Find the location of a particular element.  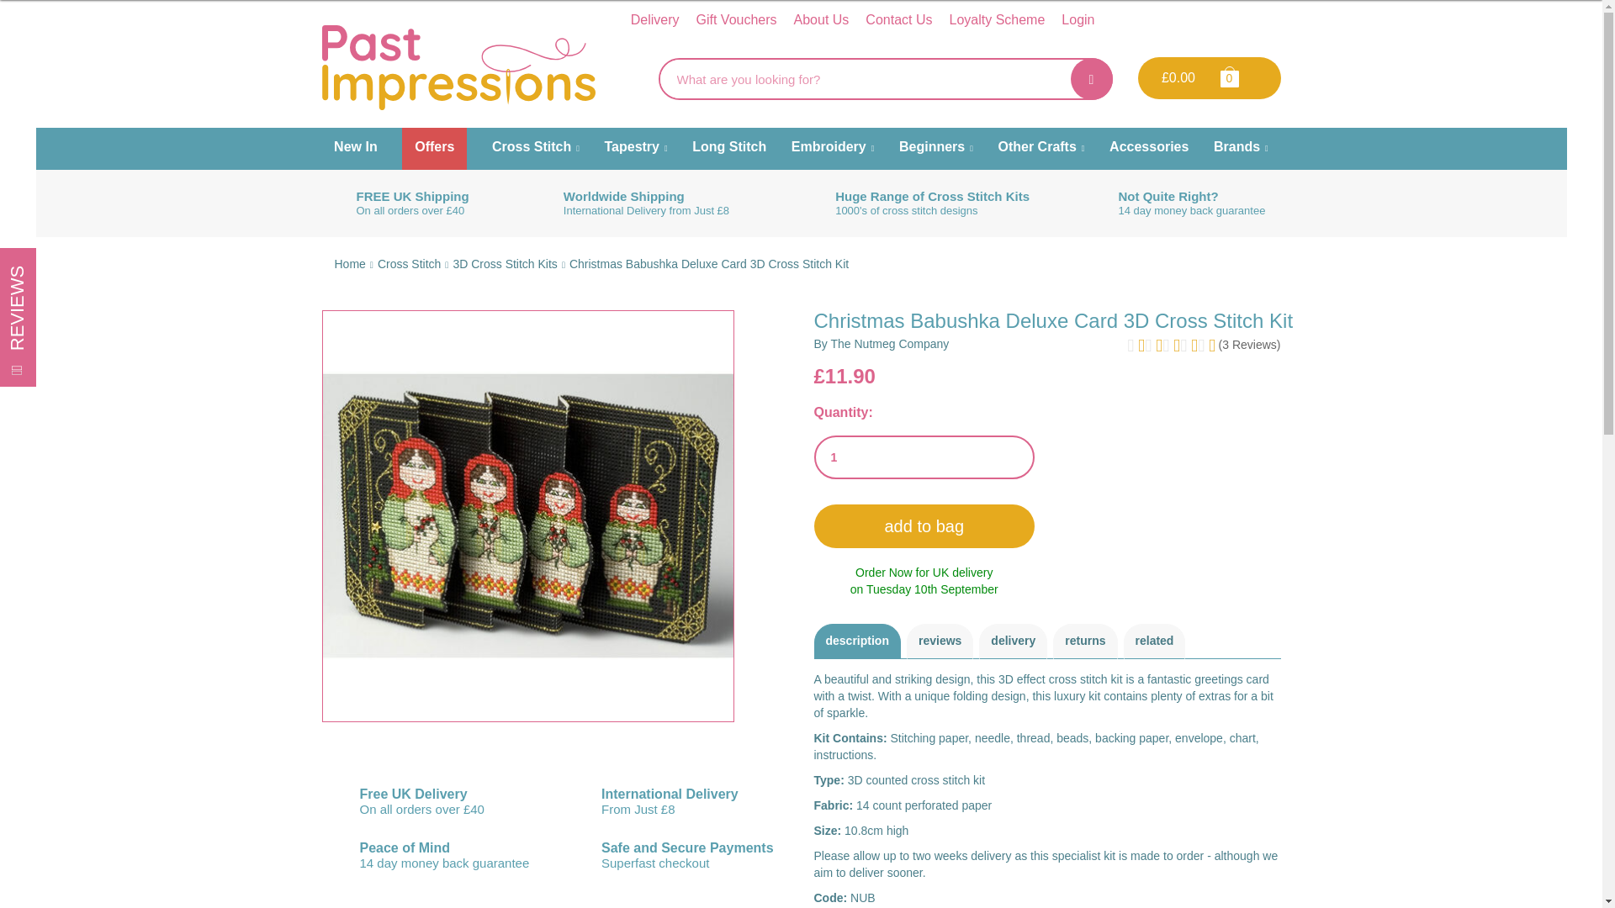

Cross Stitch is located at coordinates (409, 263).